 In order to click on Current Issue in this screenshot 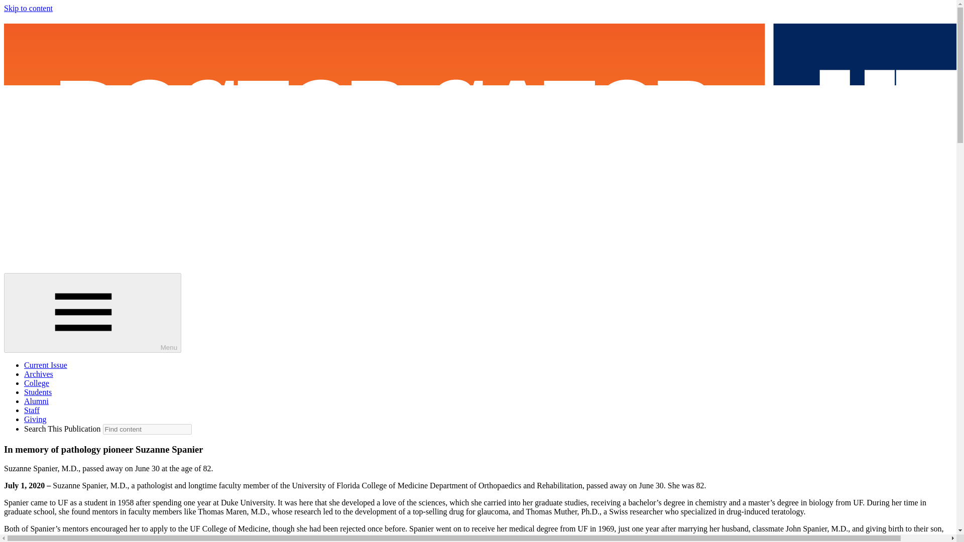, I will do `click(46, 365)`.